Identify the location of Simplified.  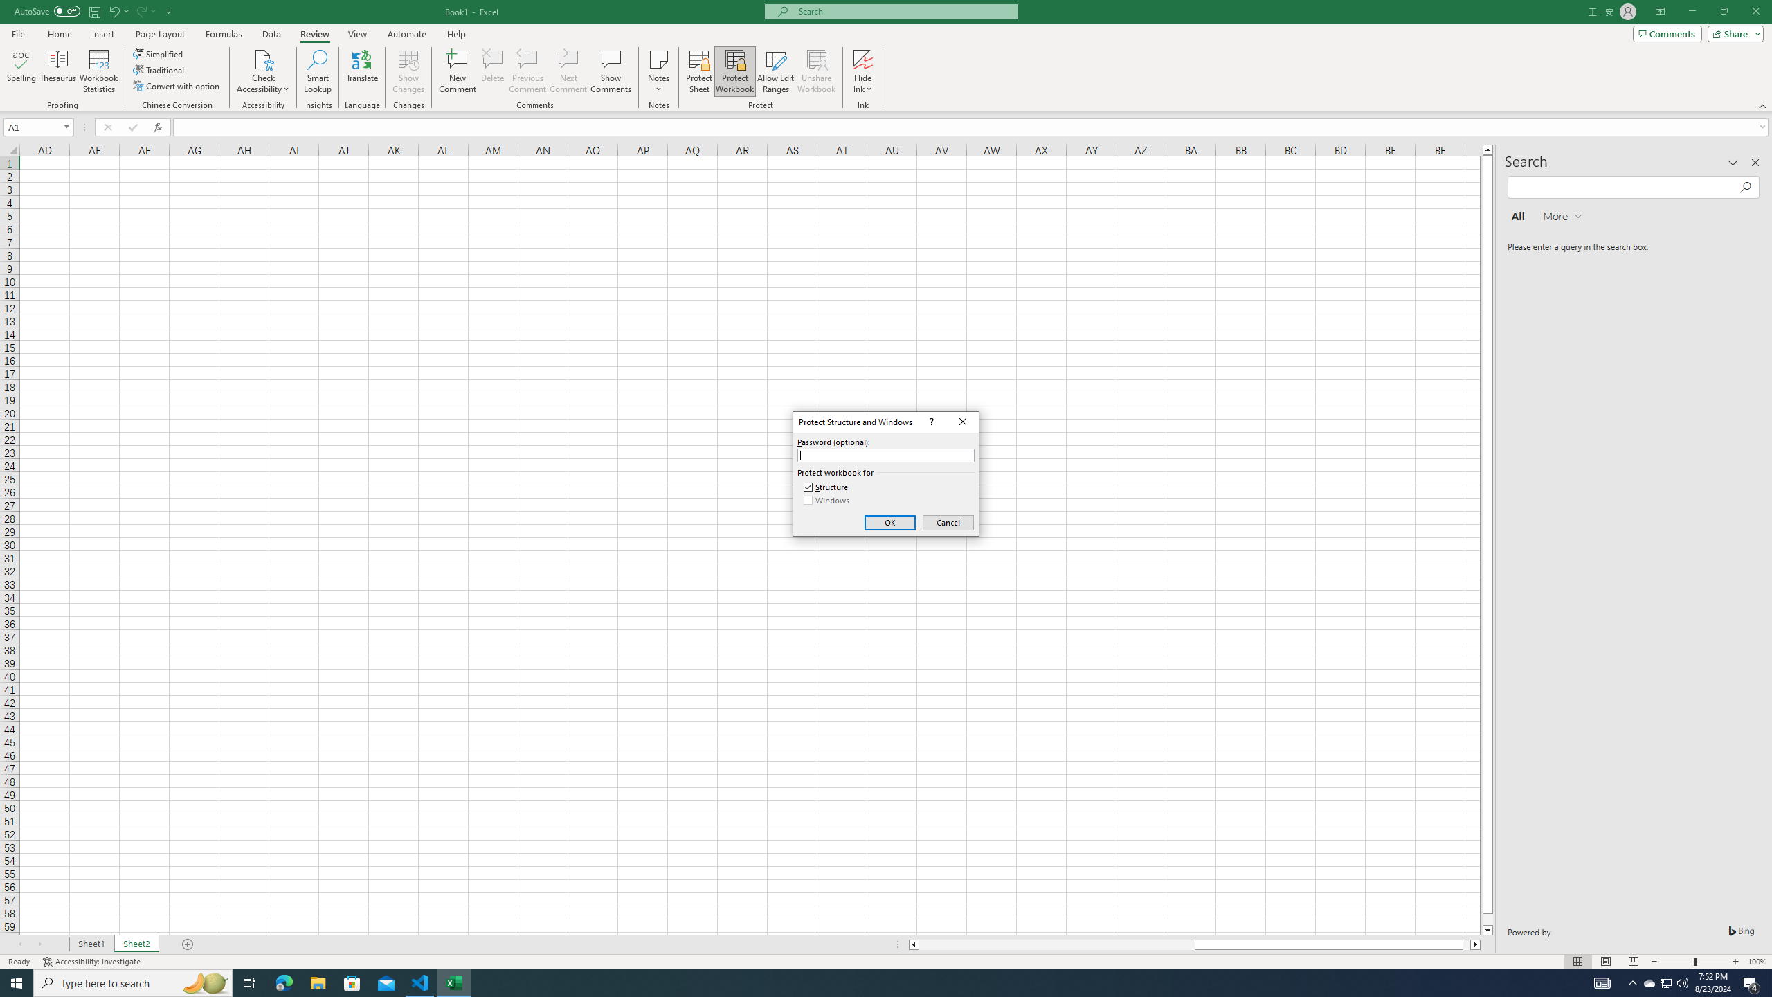
(21, 71).